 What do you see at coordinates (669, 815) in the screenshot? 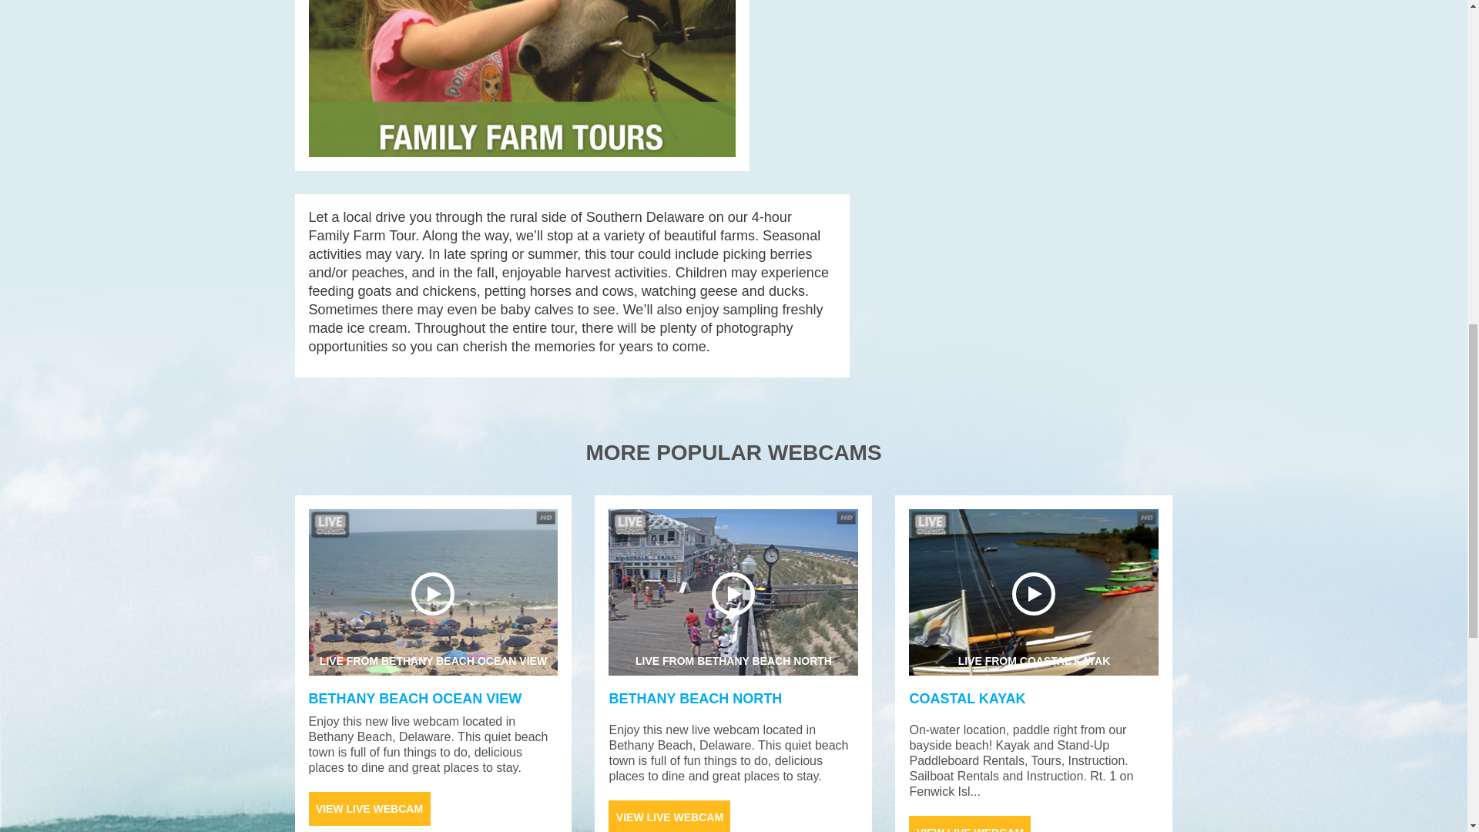
I see `VIEW LIVE WEBCAM` at bounding box center [669, 815].